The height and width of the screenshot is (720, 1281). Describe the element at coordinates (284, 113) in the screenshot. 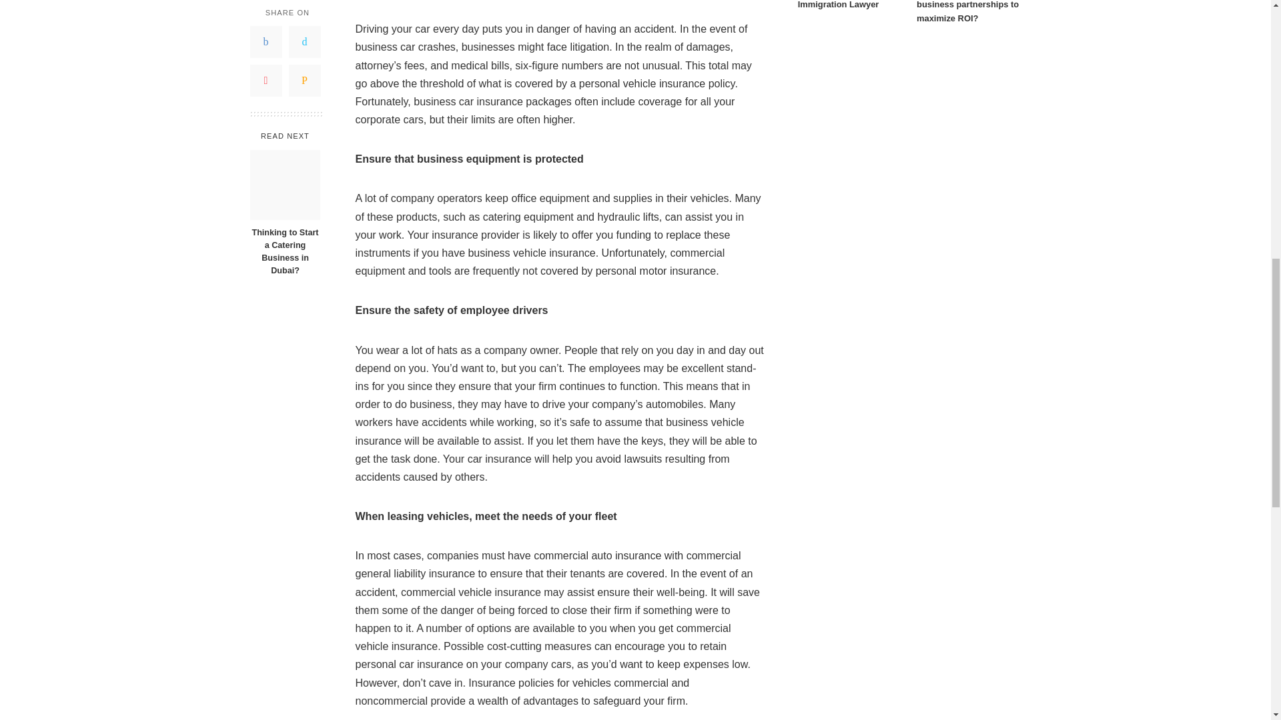

I see `Thinking to Start a Catering Business in Dubai?` at that location.